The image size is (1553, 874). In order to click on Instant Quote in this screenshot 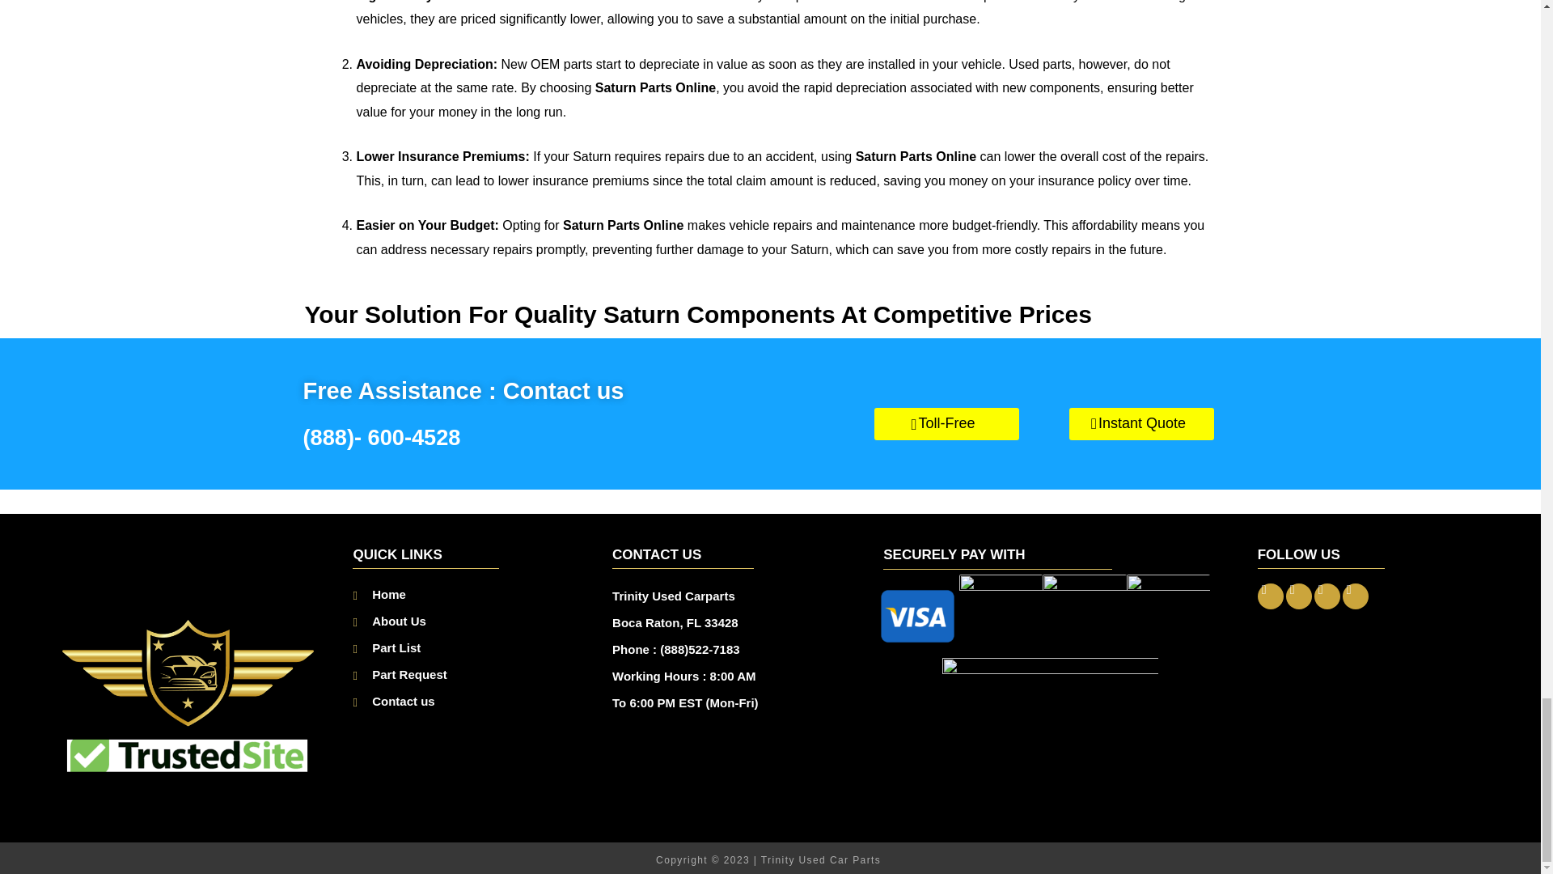, I will do `click(1142, 424)`.